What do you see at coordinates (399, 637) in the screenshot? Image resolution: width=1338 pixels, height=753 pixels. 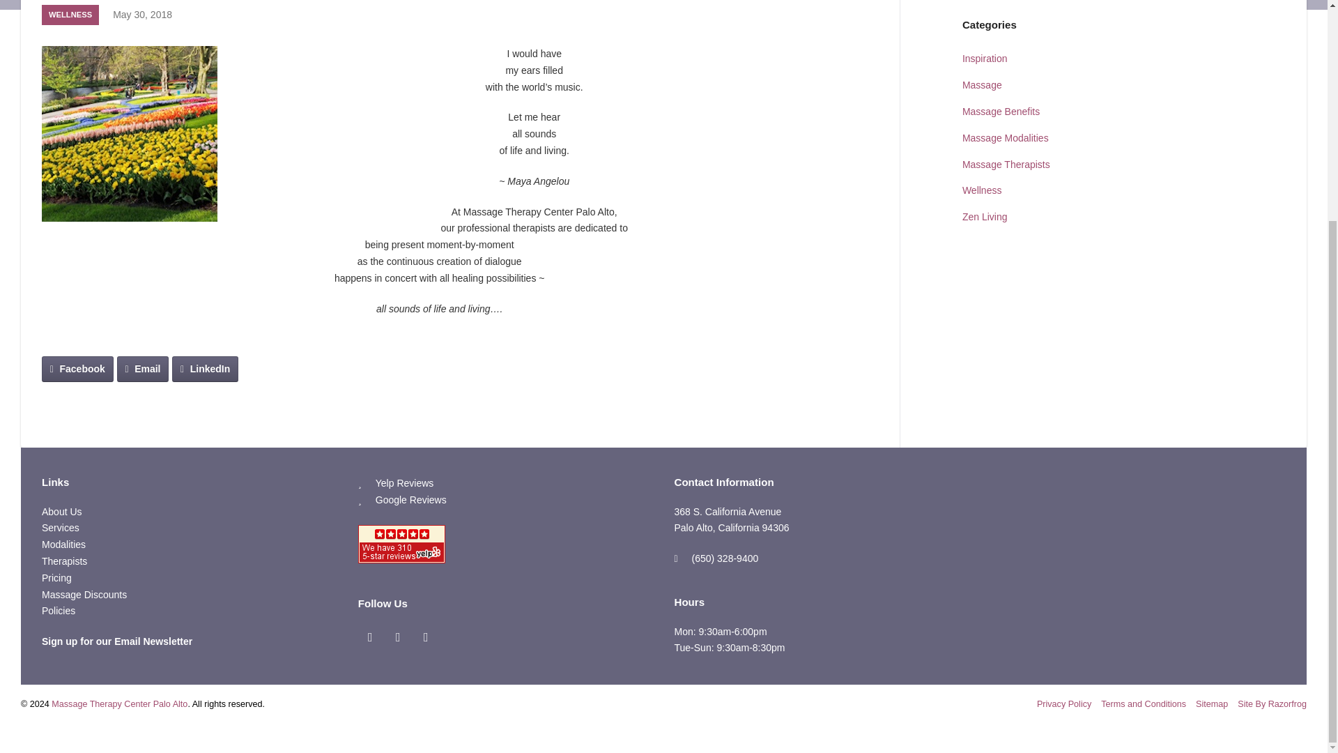 I see `Instagram` at bounding box center [399, 637].